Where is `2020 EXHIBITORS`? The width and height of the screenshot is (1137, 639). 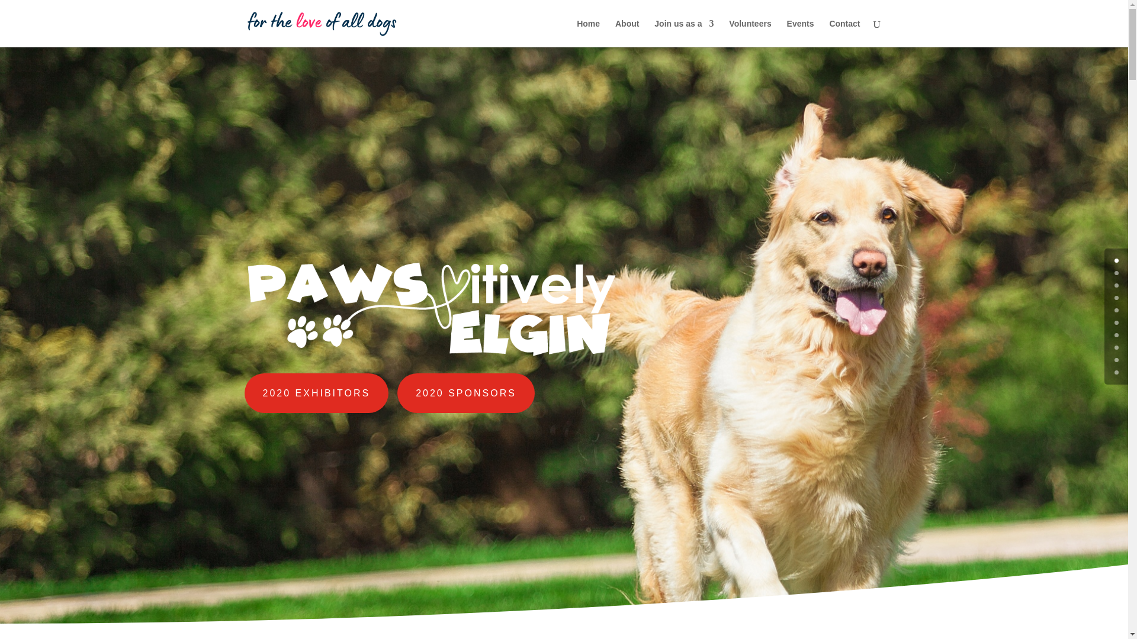
2020 EXHIBITORS is located at coordinates (316, 393).